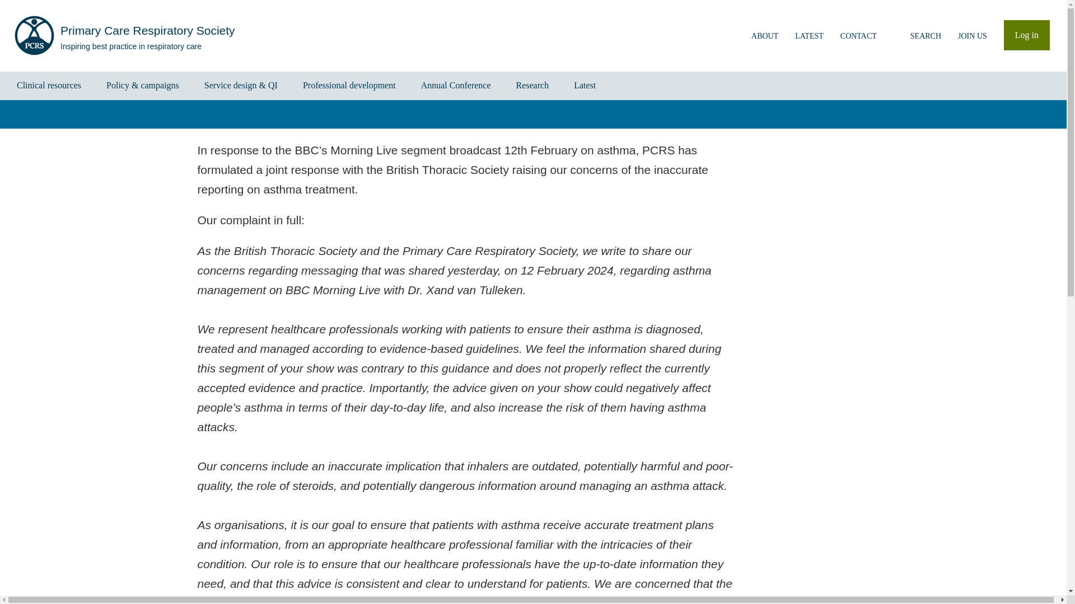  I want to click on Home, so click(124, 36).